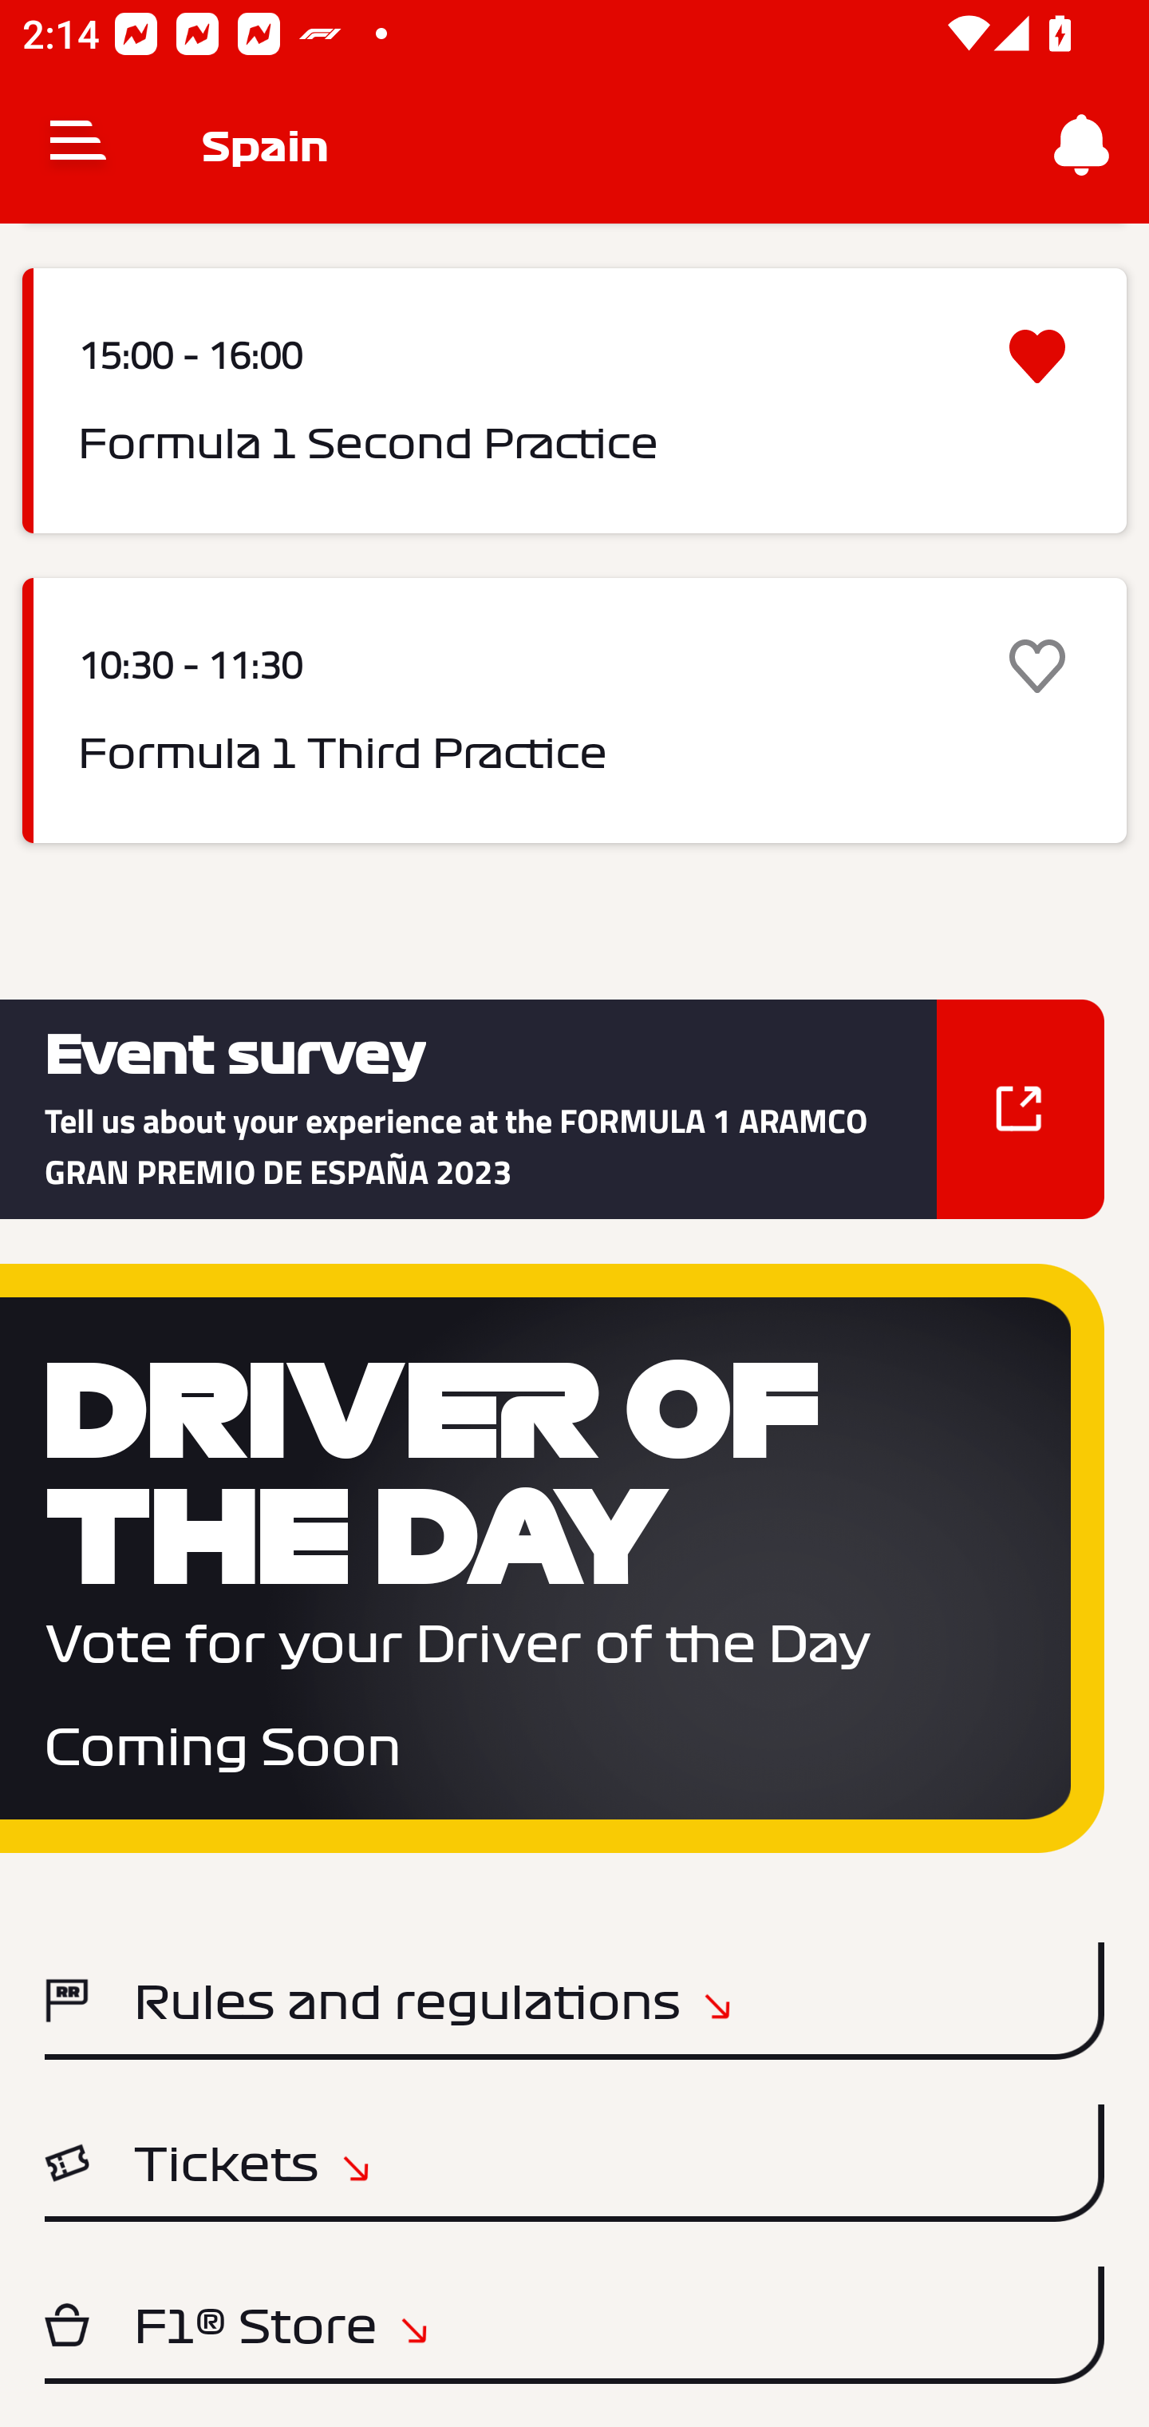  I want to click on 15:00 - 16:00 Formula 1 Second Practice, so click(574, 401).